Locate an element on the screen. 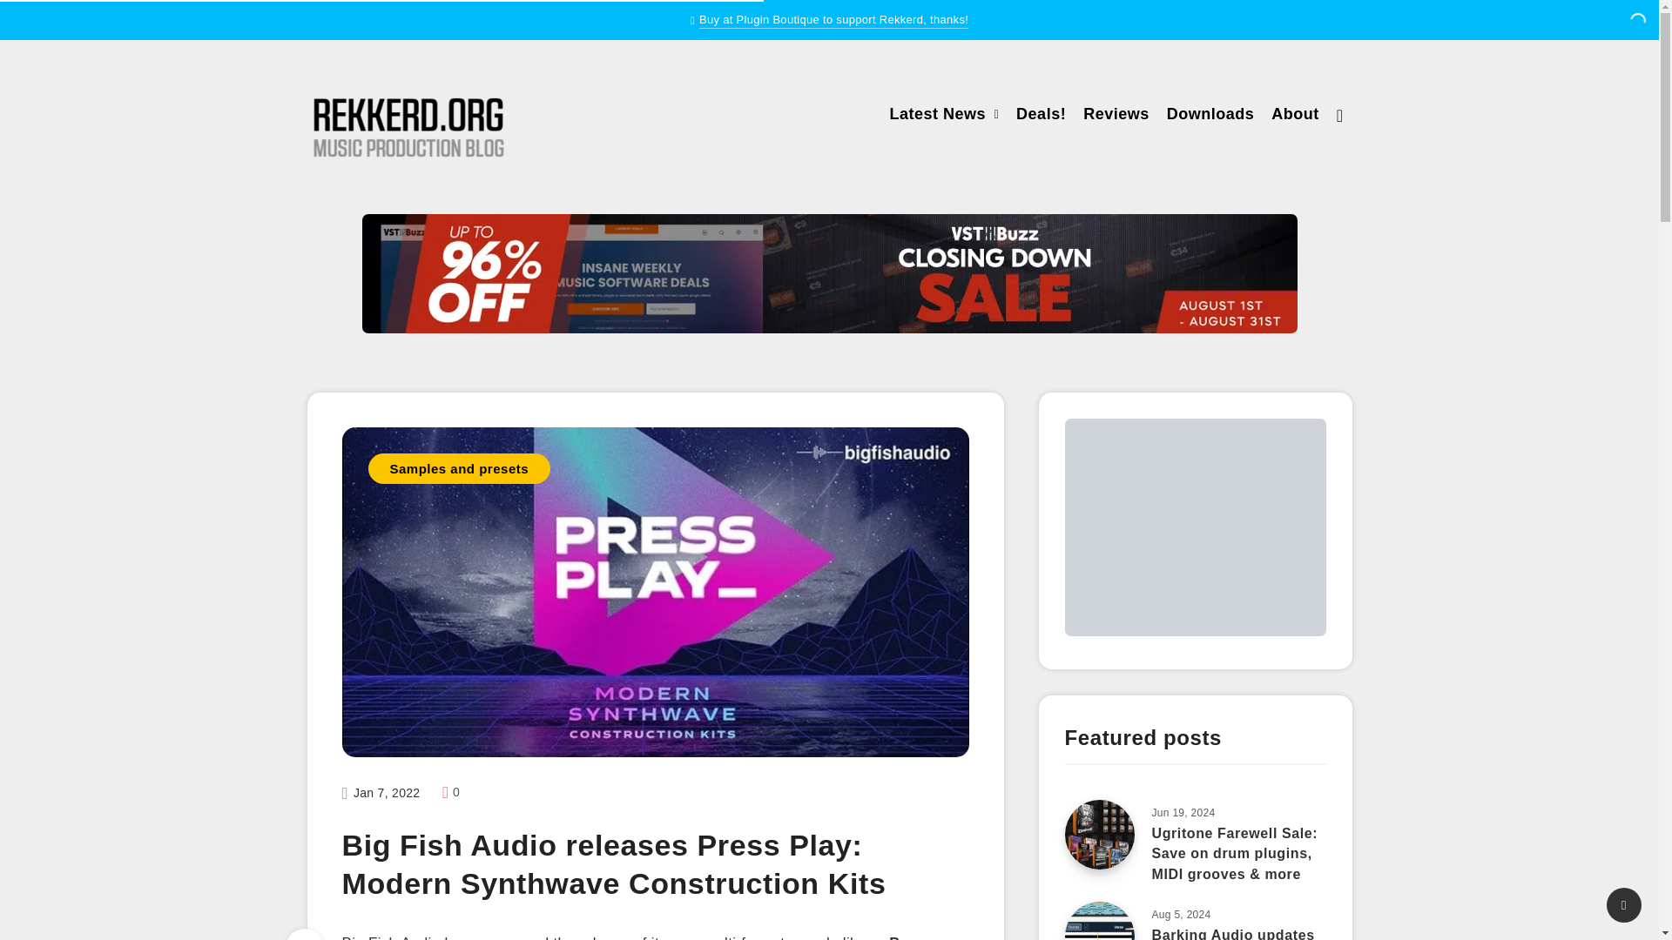  Samples and presets is located at coordinates (458, 468).